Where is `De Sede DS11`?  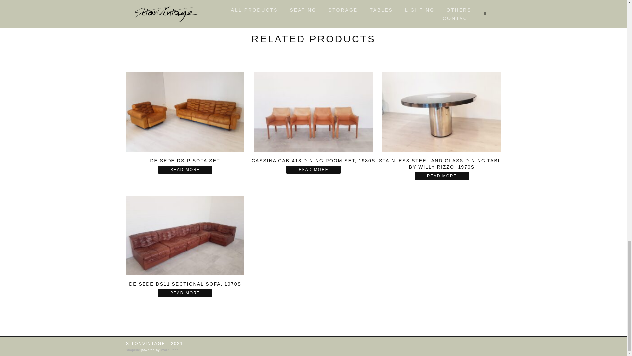
De Sede DS11 is located at coordinates (185, 235).